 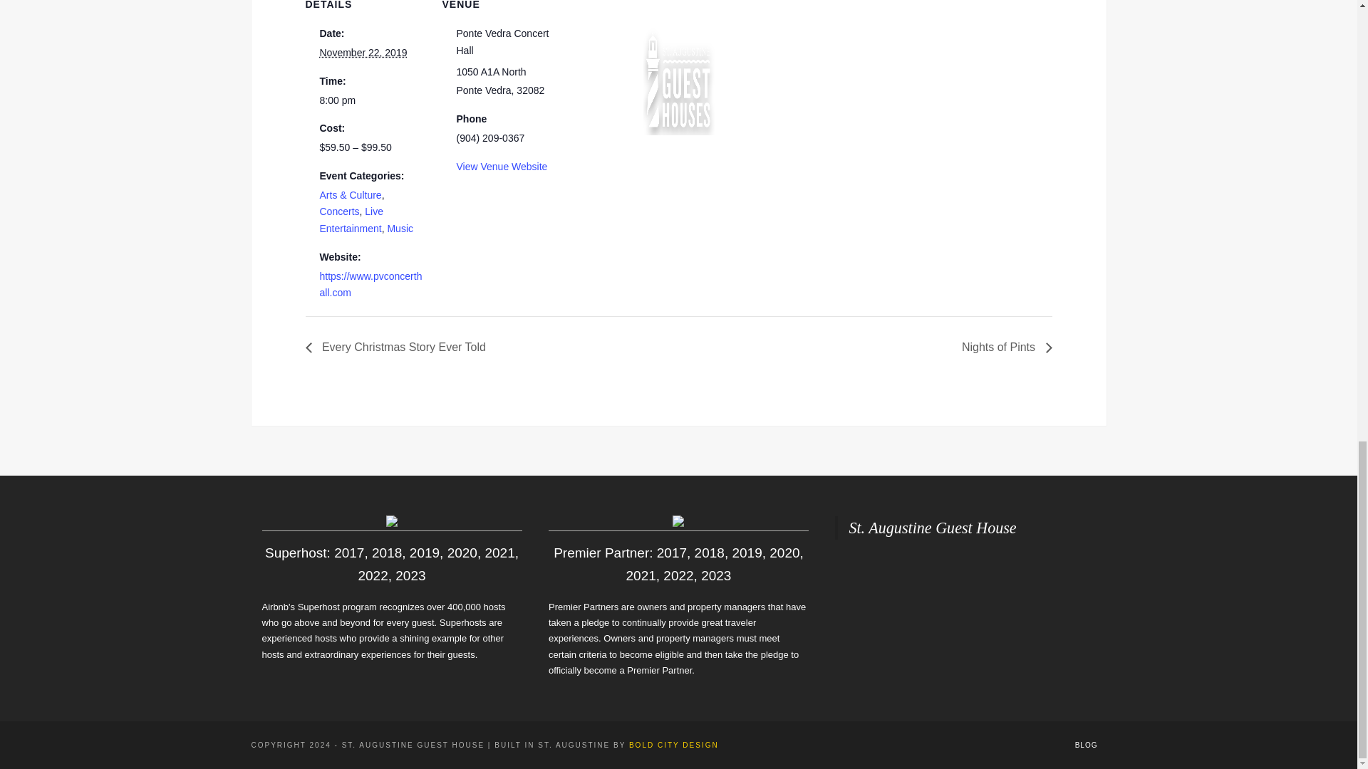 What do you see at coordinates (362, 53) in the screenshot?
I see `2019-11-22` at bounding box center [362, 53].